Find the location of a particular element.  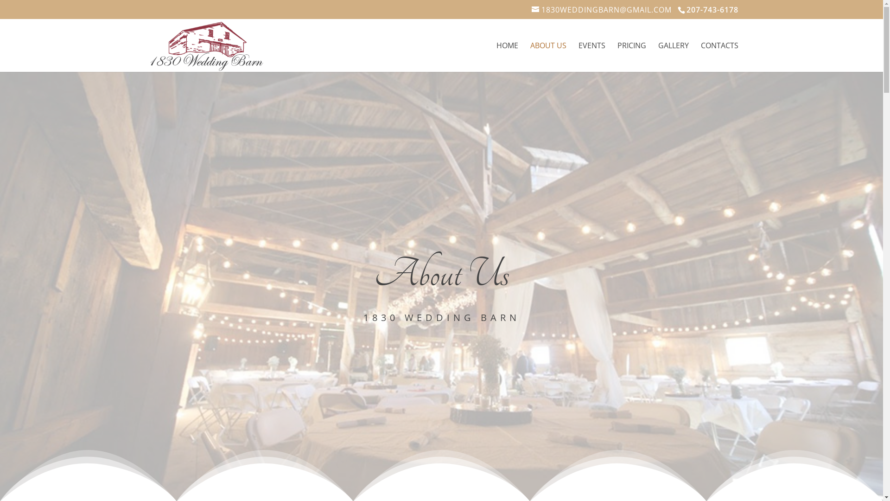

CONTACTS is located at coordinates (719, 57).